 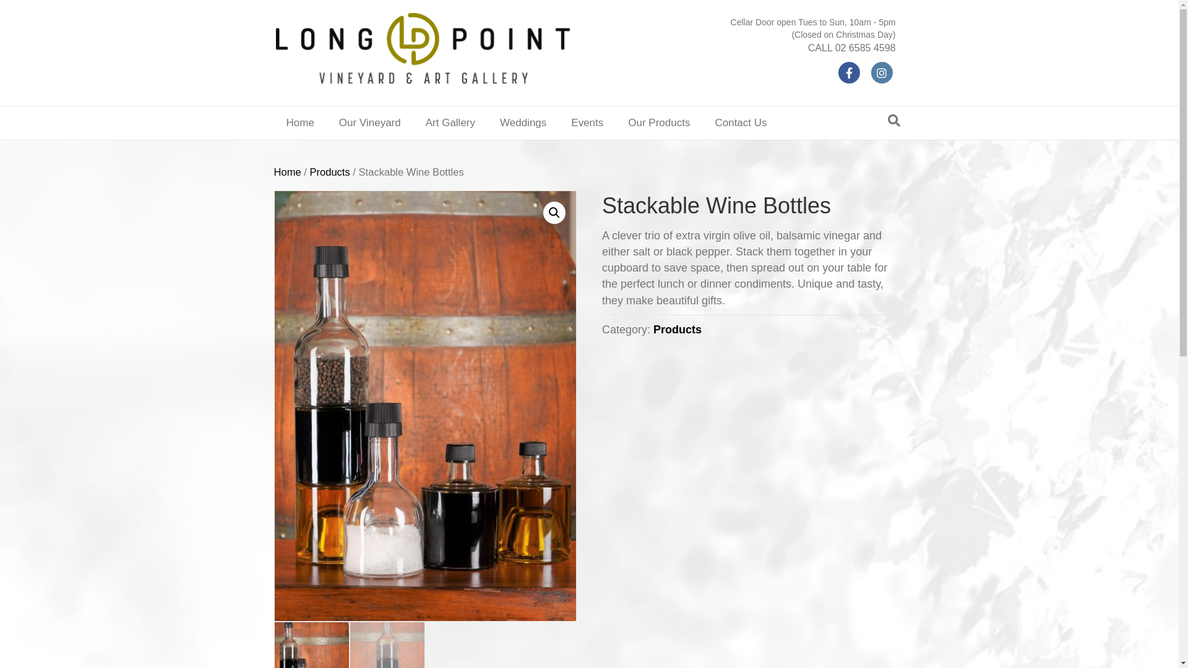 I want to click on Our Vineyard, so click(x=370, y=123).